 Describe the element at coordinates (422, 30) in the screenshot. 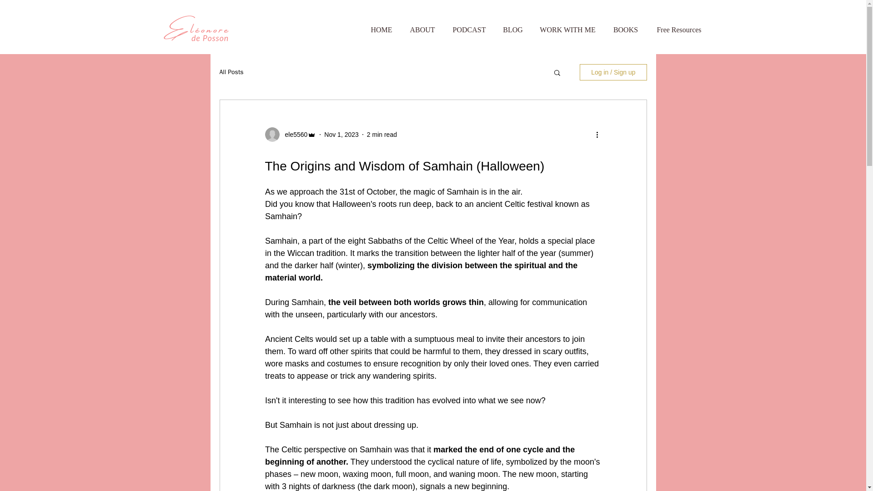

I see `ABOUT` at that location.